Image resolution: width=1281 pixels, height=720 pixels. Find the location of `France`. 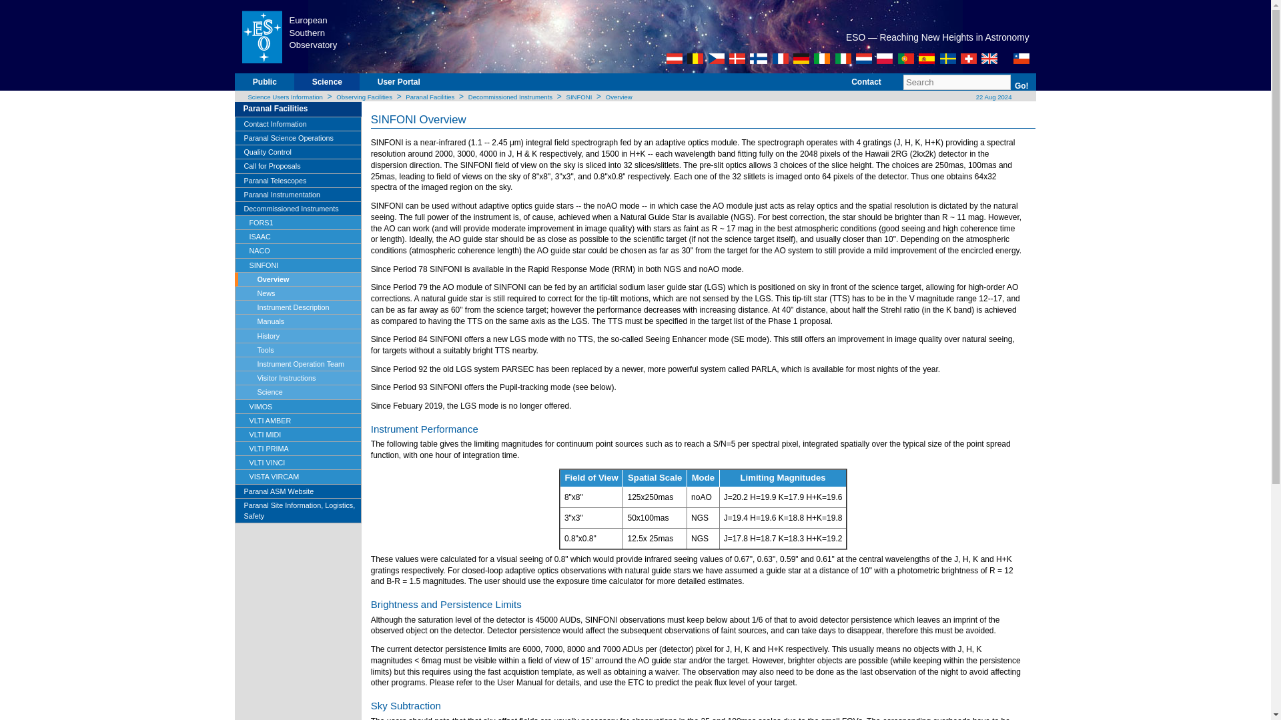

France is located at coordinates (781, 59).